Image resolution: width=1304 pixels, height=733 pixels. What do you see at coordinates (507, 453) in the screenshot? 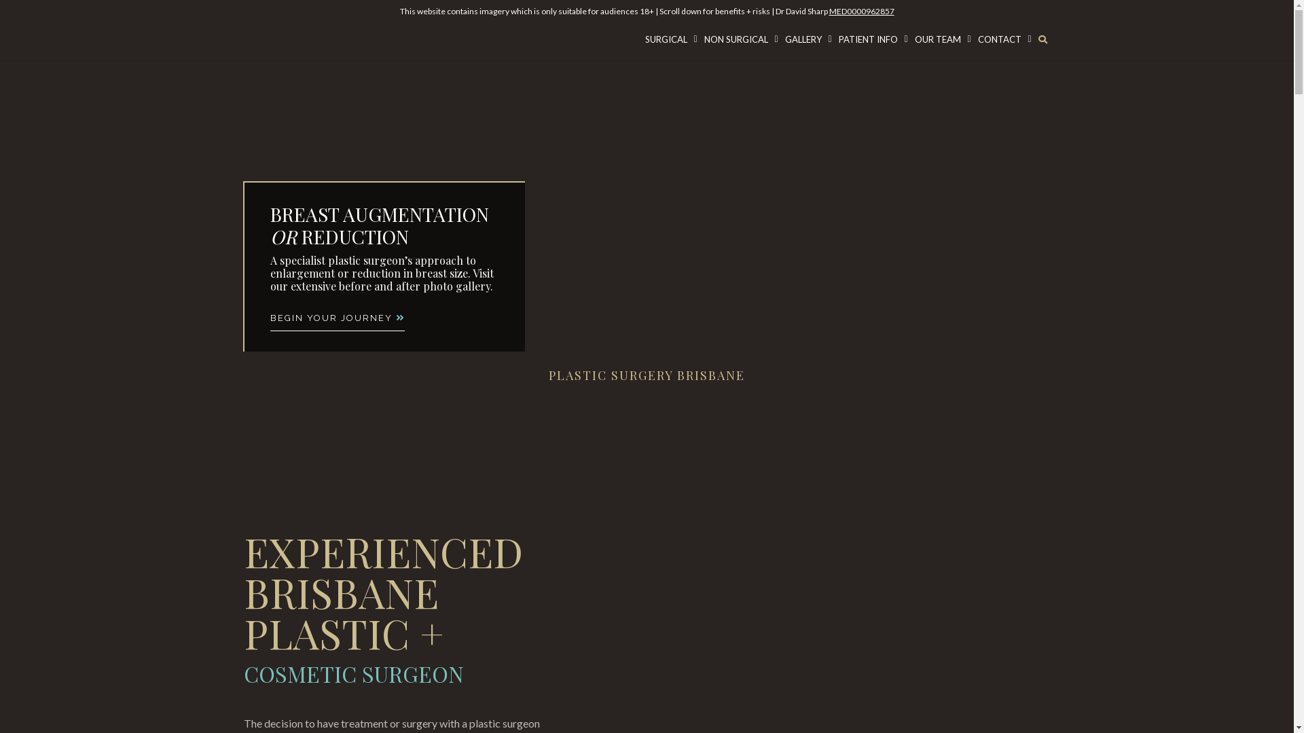
I see `asps` at bounding box center [507, 453].